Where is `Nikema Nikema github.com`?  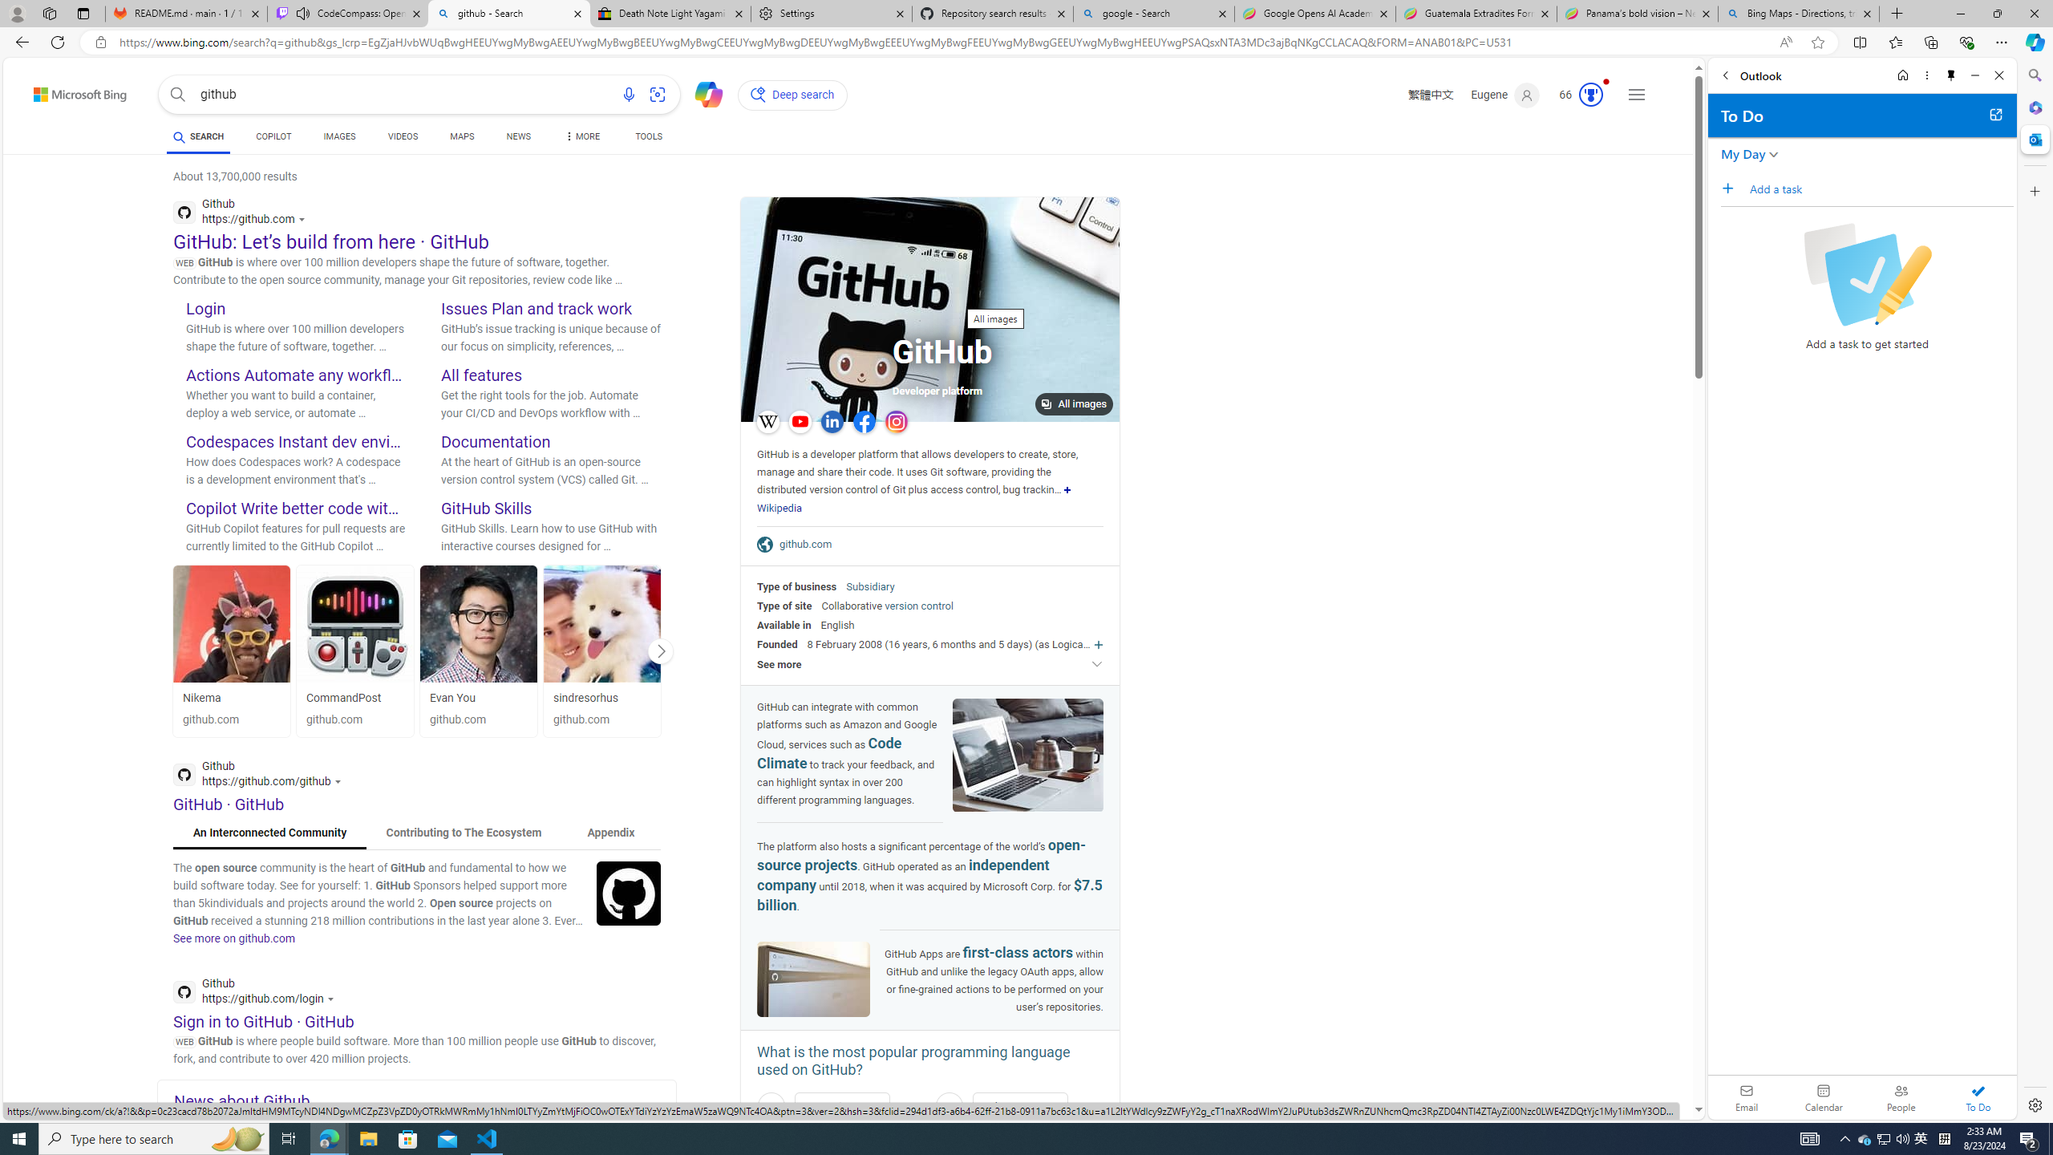 Nikema Nikema github.com is located at coordinates (231, 650).